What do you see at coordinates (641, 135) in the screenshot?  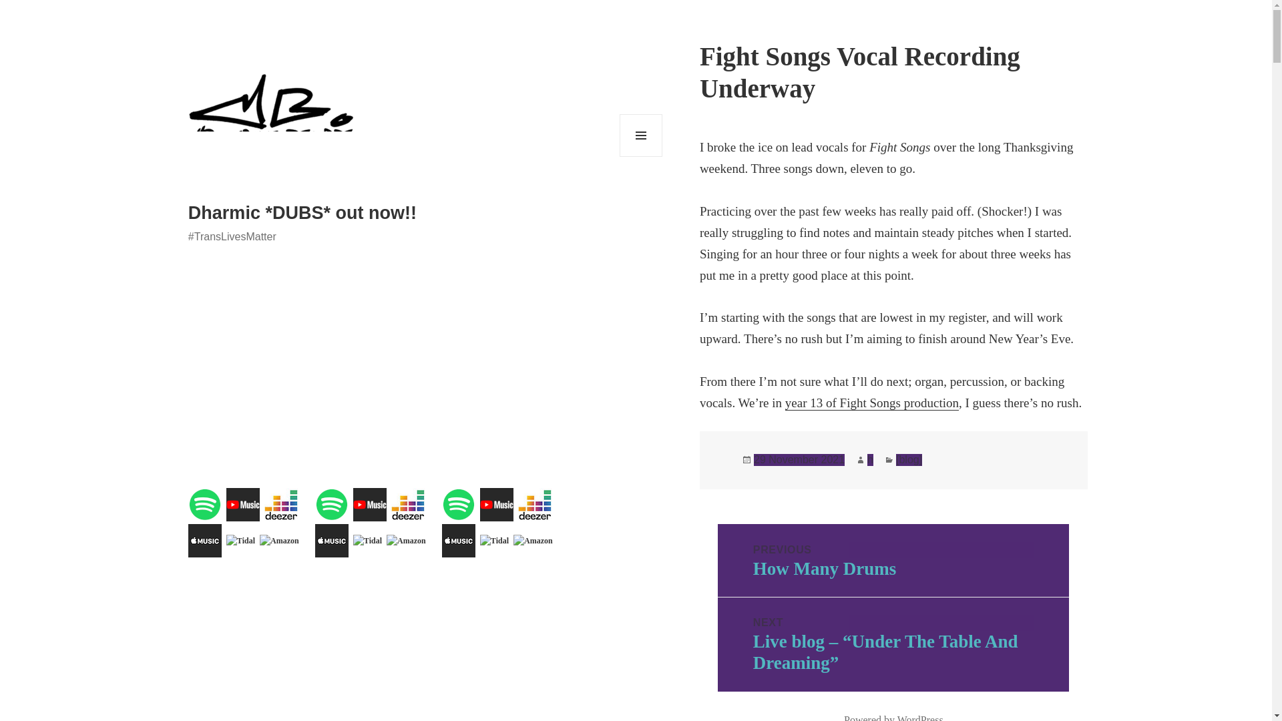 I see `MENU AND WIDGETS` at bounding box center [641, 135].